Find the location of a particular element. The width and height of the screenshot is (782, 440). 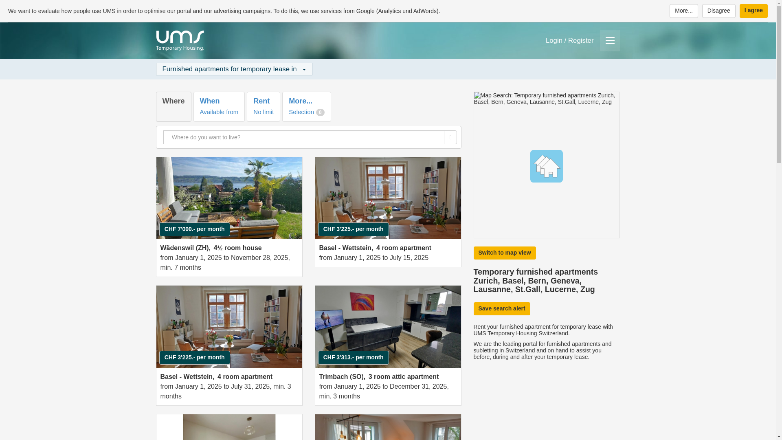

Disagree is located at coordinates (719, 11).